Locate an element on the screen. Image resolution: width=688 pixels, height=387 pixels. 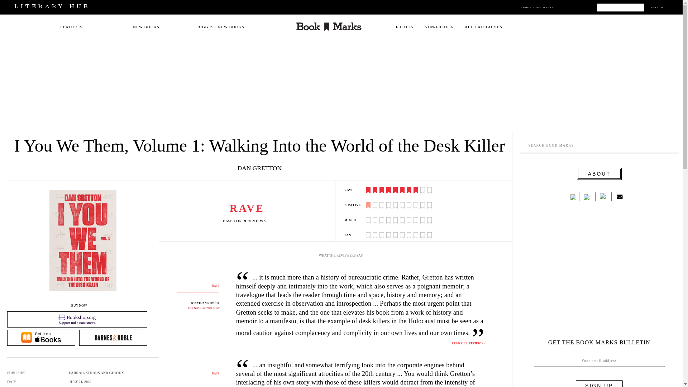
JONATHAN KIRSCH, is located at coordinates (205, 303).